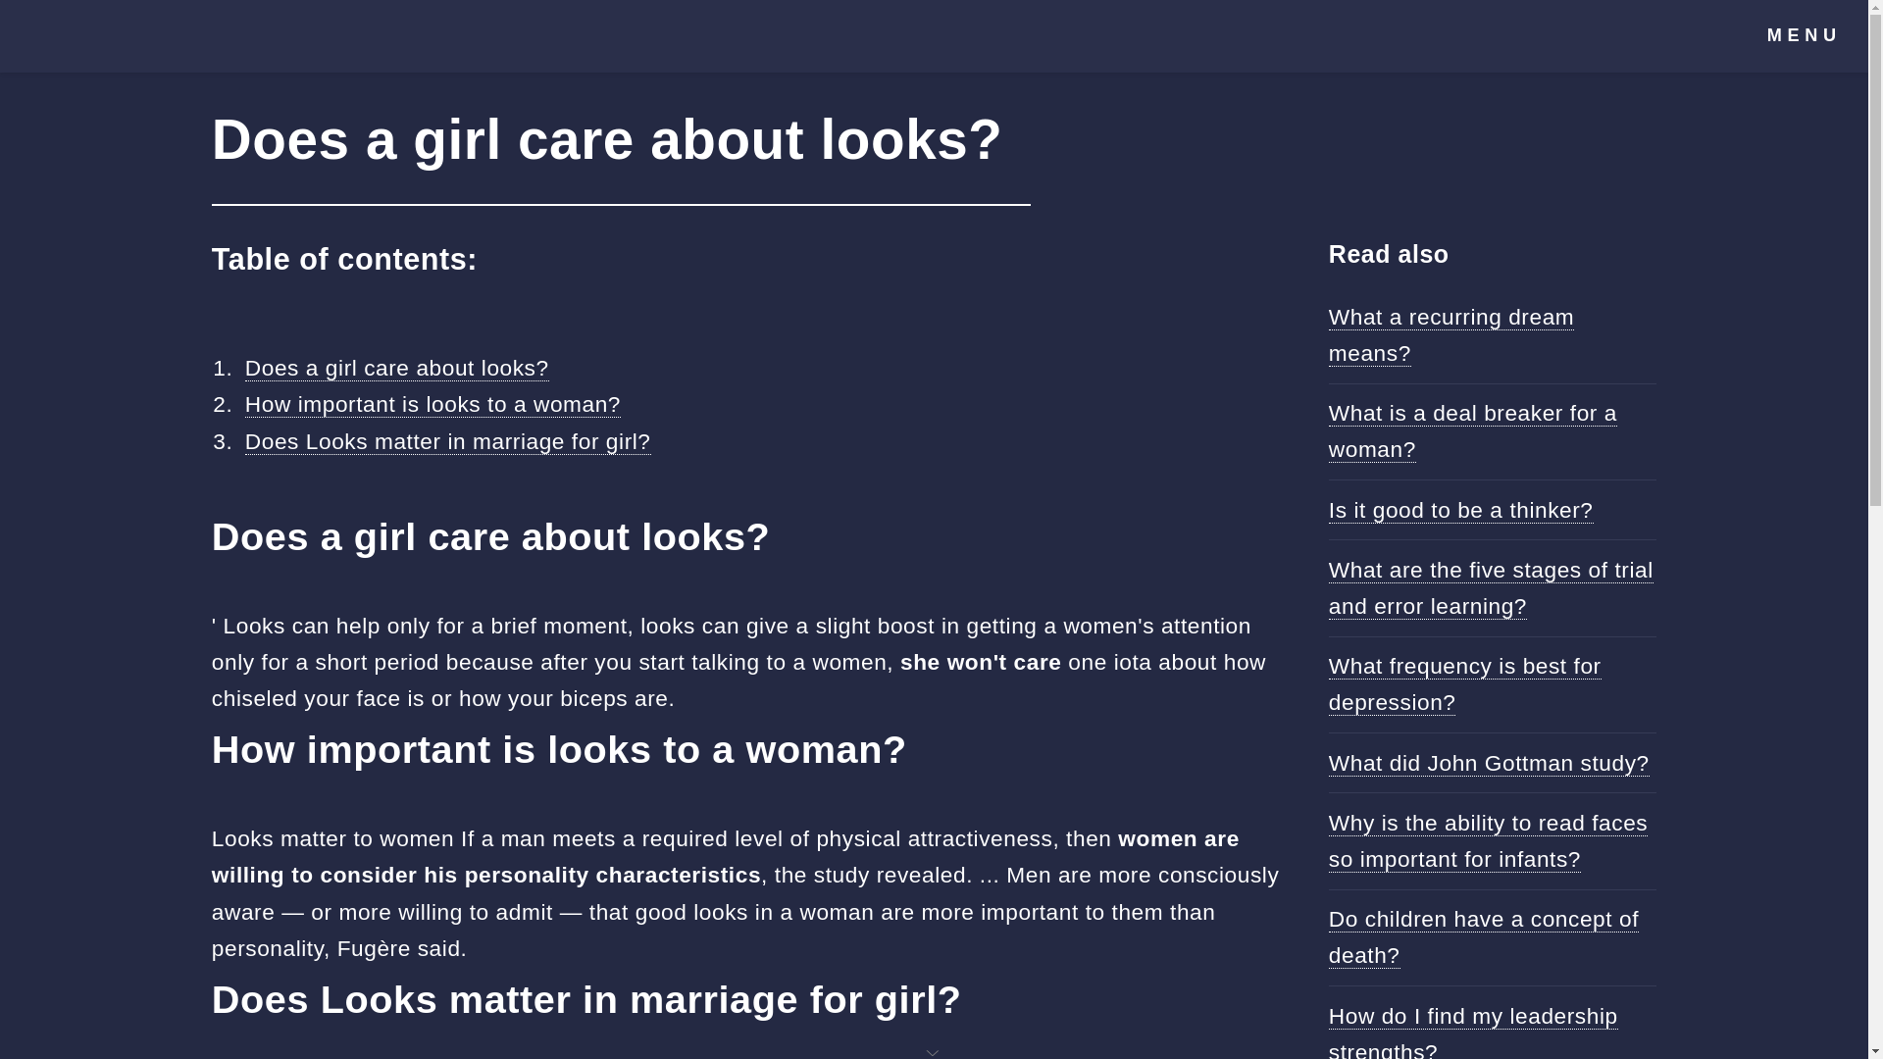 The width and height of the screenshot is (1883, 1059). Describe the element at coordinates (934, 1051) in the screenshot. I see `Ad.Plus Advertising` at that location.